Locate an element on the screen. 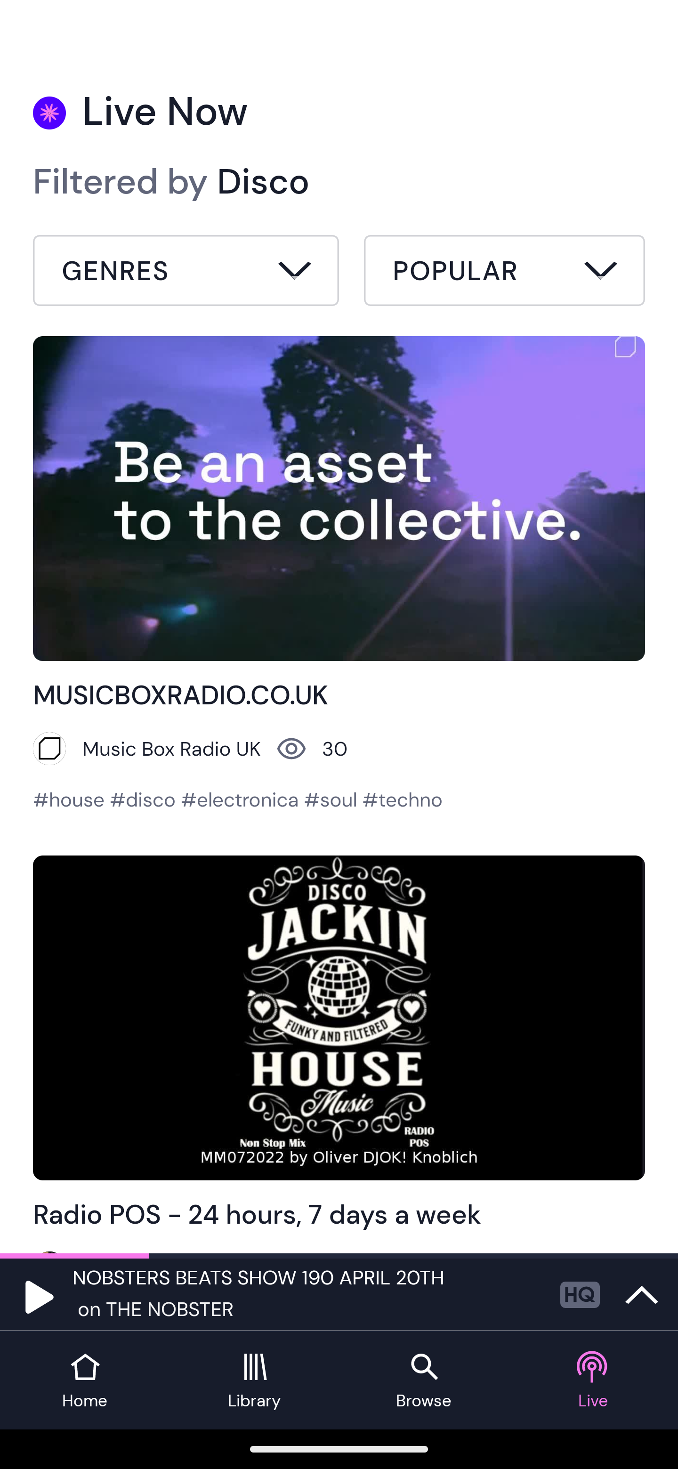  Library tab Library is located at coordinates (254, 1380).